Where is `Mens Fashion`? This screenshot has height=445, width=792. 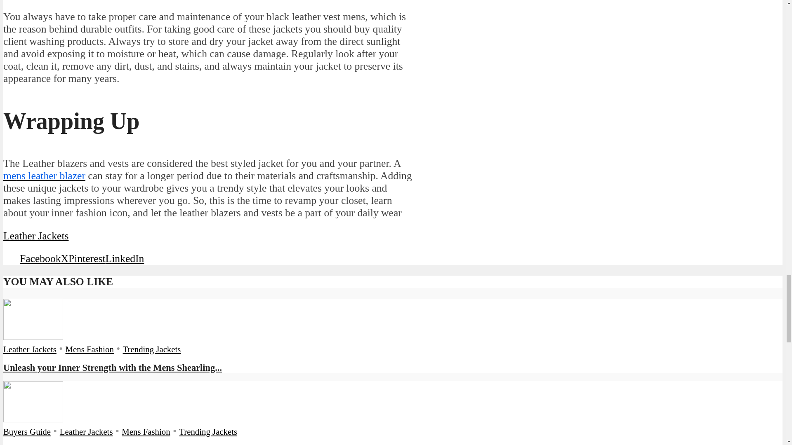 Mens Fashion is located at coordinates (90, 349).